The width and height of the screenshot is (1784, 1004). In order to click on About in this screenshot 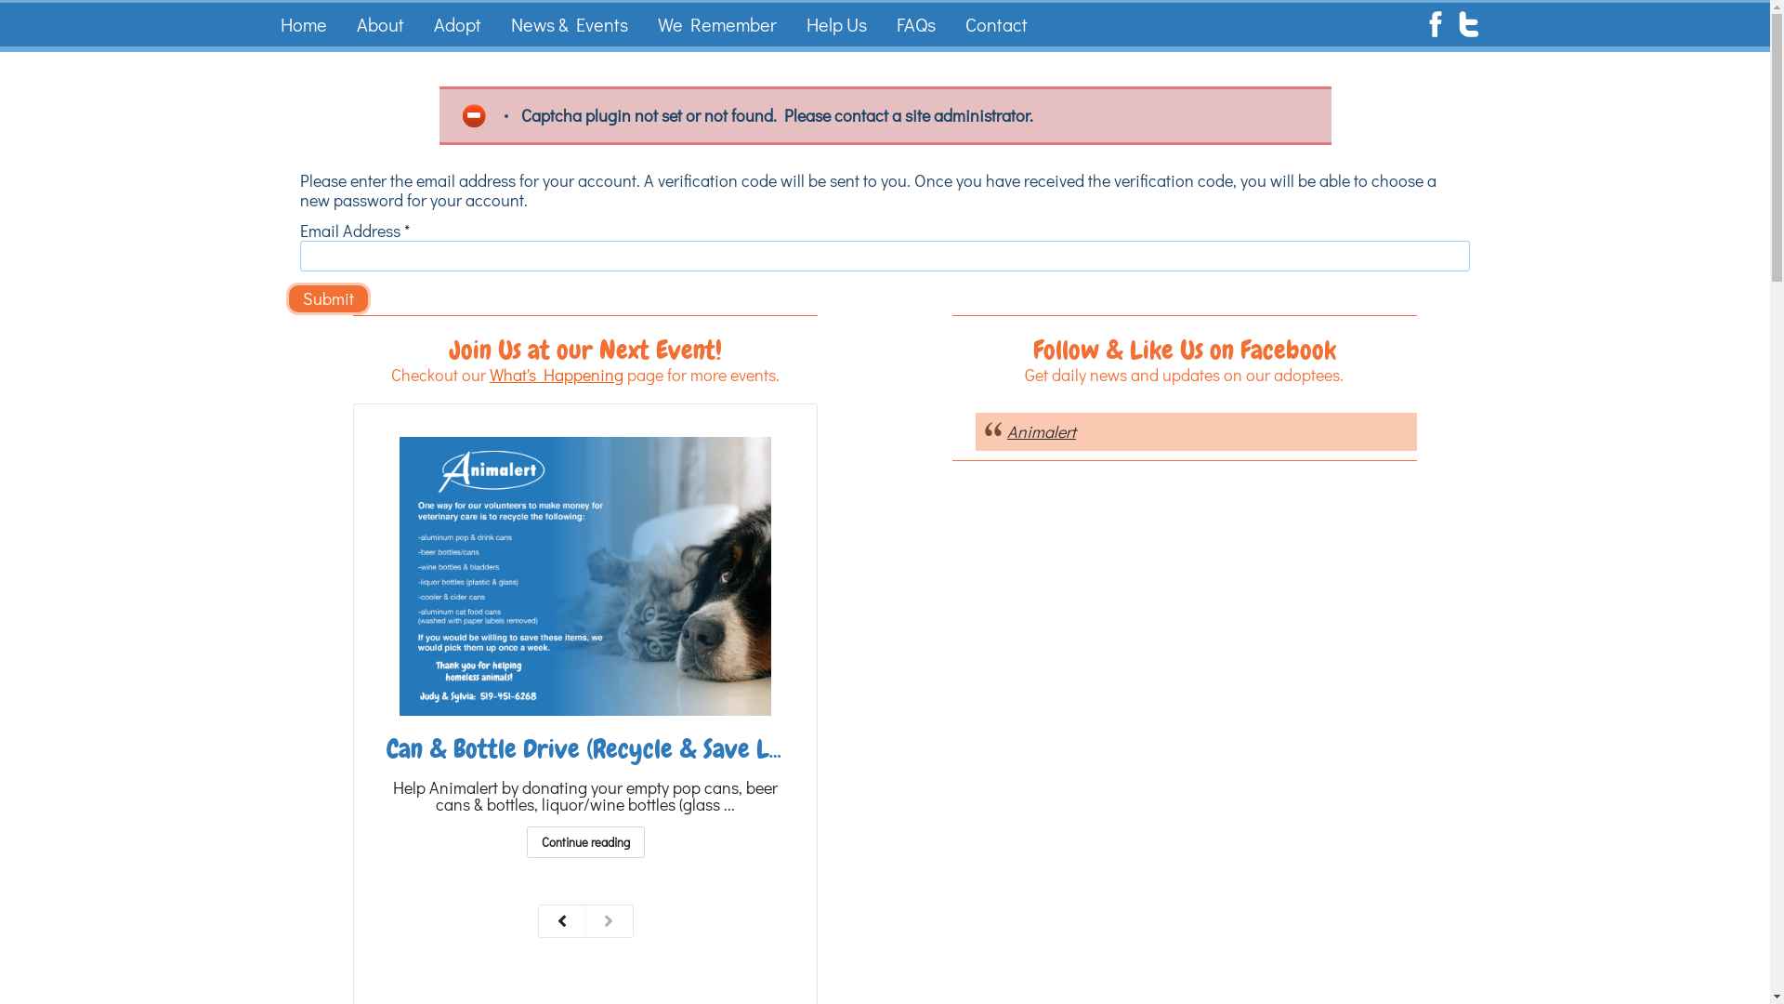, I will do `click(379, 24)`.